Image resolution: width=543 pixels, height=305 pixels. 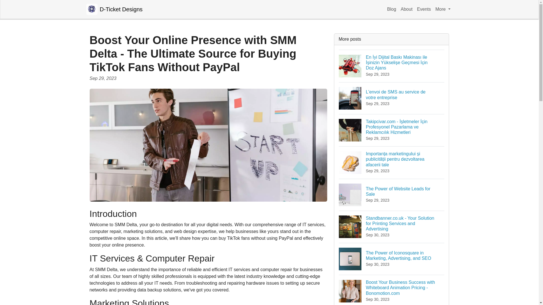 What do you see at coordinates (392, 195) in the screenshot?
I see `About` at bounding box center [392, 195].